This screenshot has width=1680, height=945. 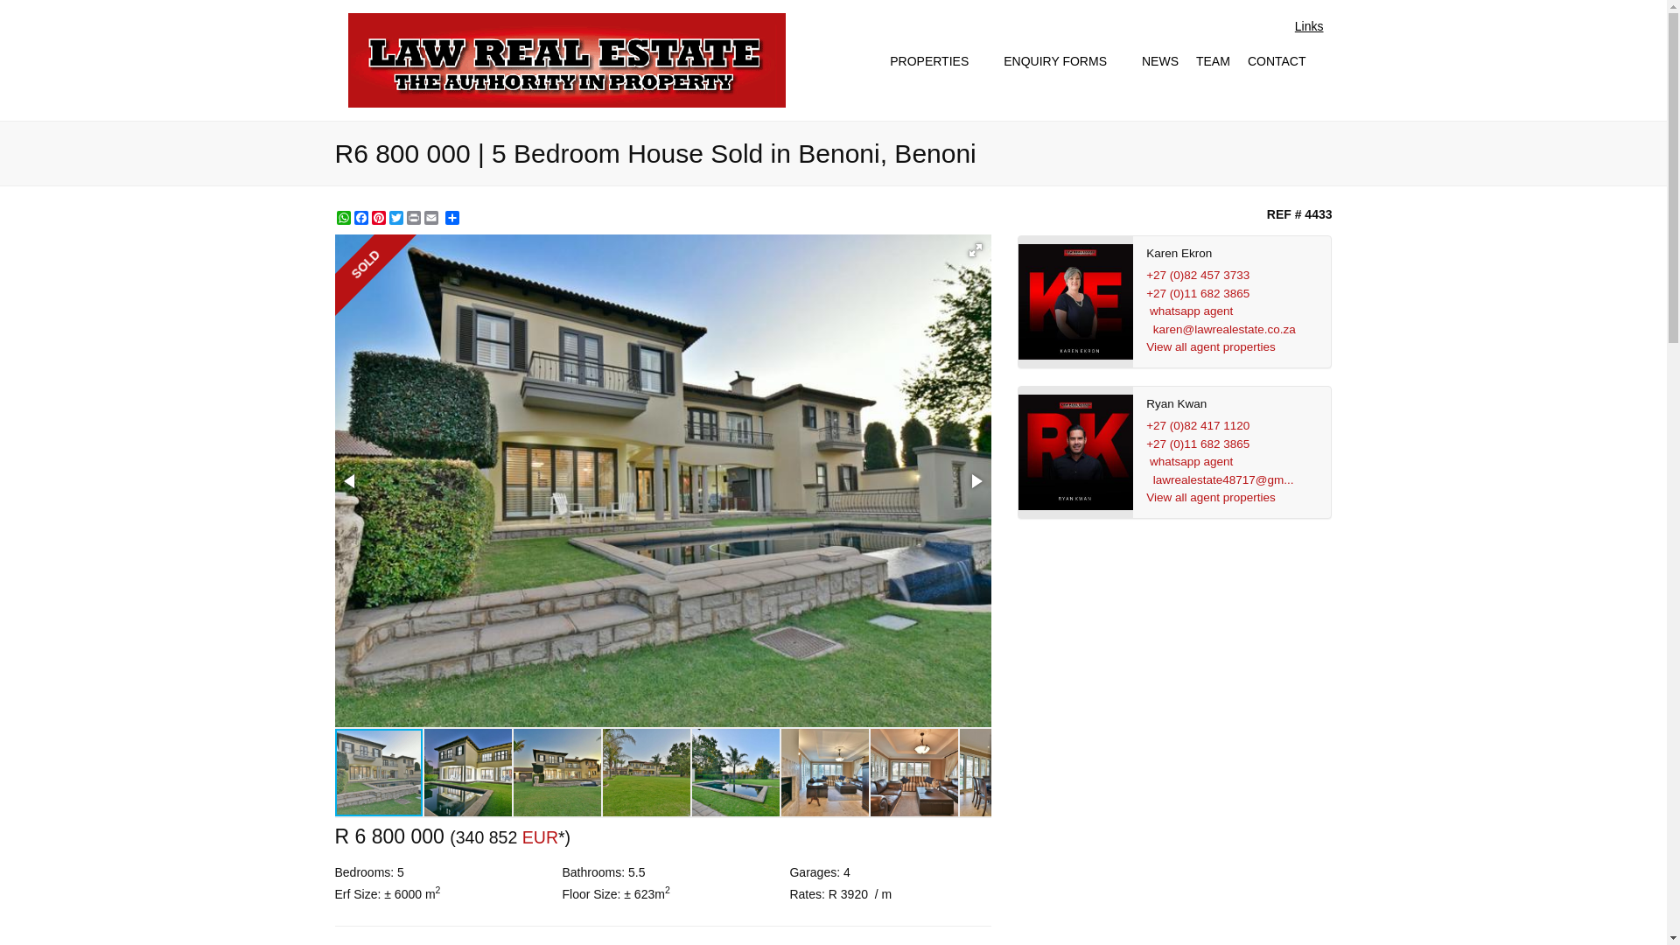 What do you see at coordinates (413, 217) in the screenshot?
I see `Print` at bounding box center [413, 217].